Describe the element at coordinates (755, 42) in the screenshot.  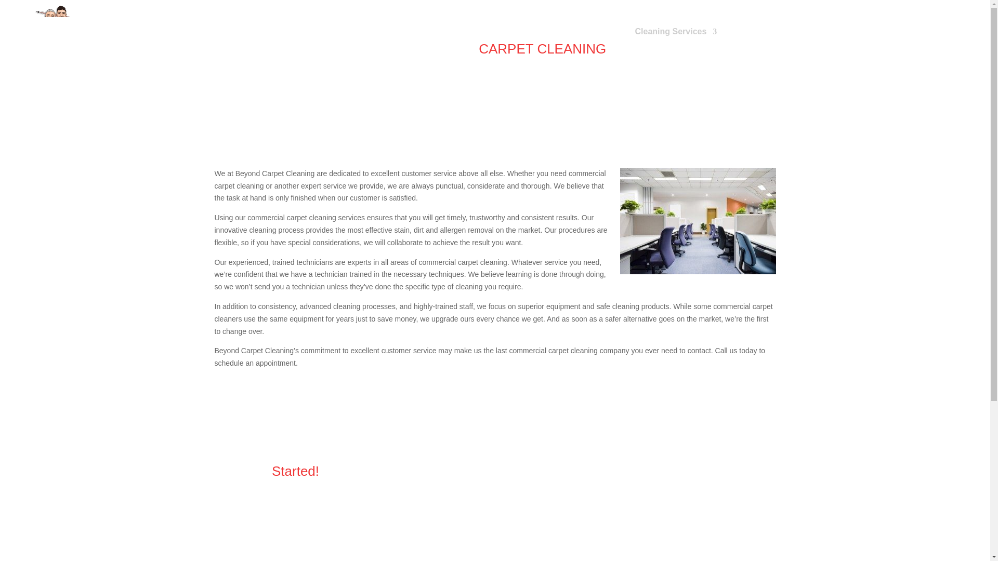
I see `Service Area` at that location.